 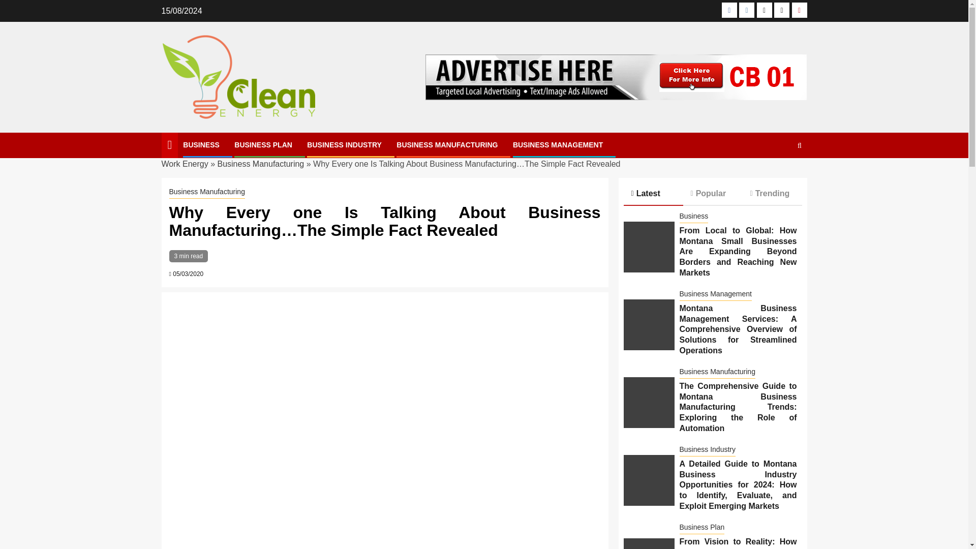 What do you see at coordinates (185, 164) in the screenshot?
I see `Work Energy` at bounding box center [185, 164].